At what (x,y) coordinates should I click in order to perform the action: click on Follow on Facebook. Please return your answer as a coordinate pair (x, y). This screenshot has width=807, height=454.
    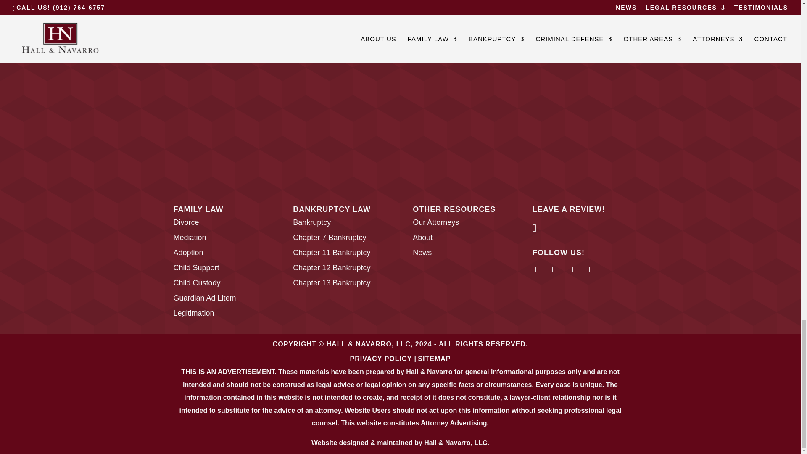
    Looking at the image, I should click on (535, 269).